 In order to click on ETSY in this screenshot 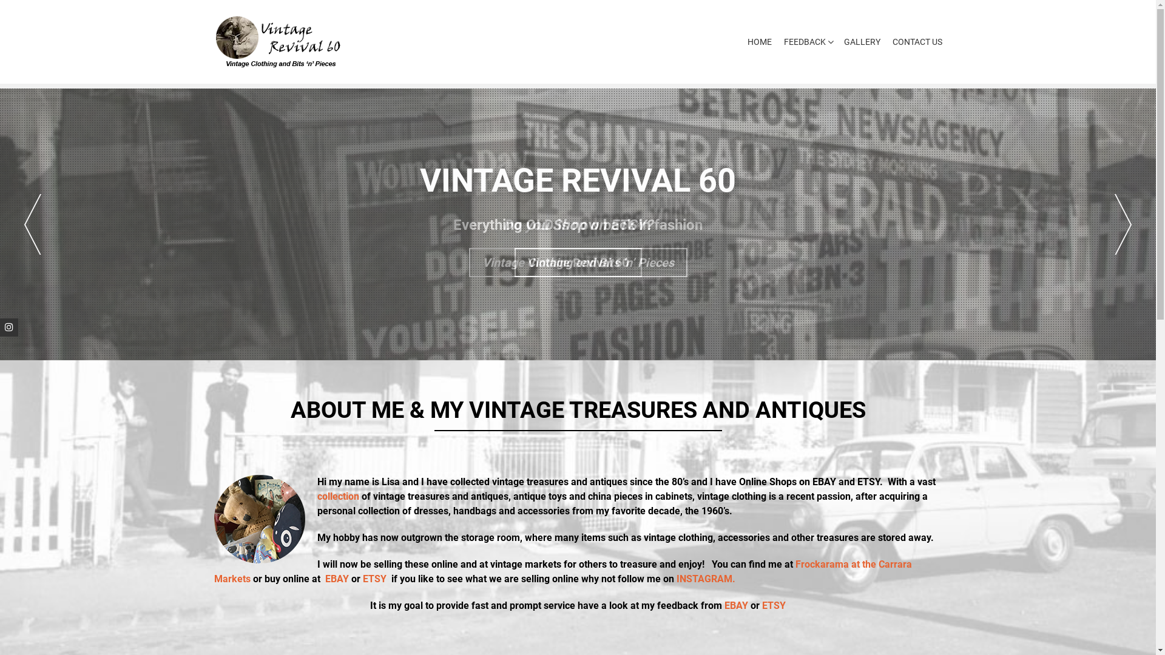, I will do `click(375, 579)`.